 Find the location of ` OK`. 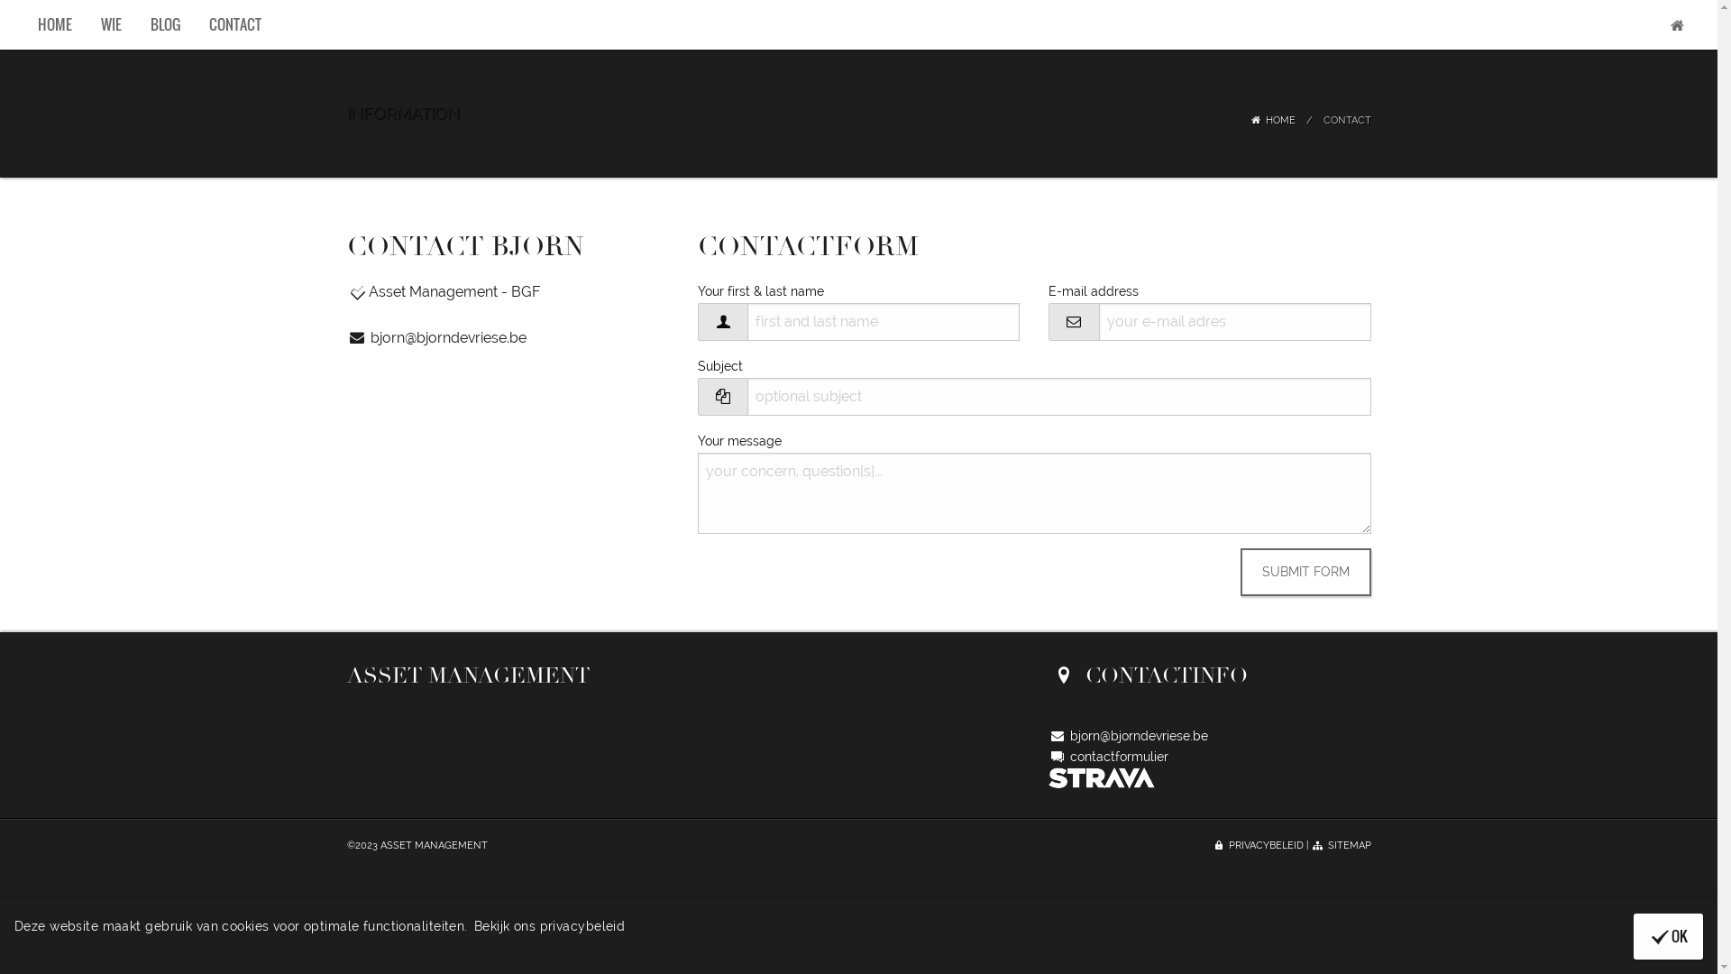

 OK is located at coordinates (1668, 936).